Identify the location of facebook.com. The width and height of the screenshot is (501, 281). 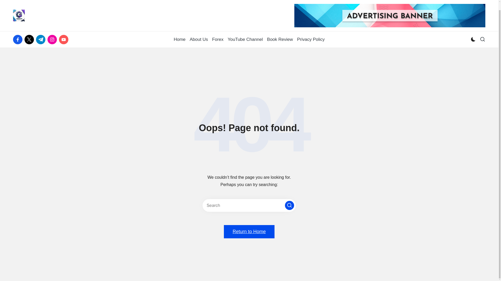
(19, 39).